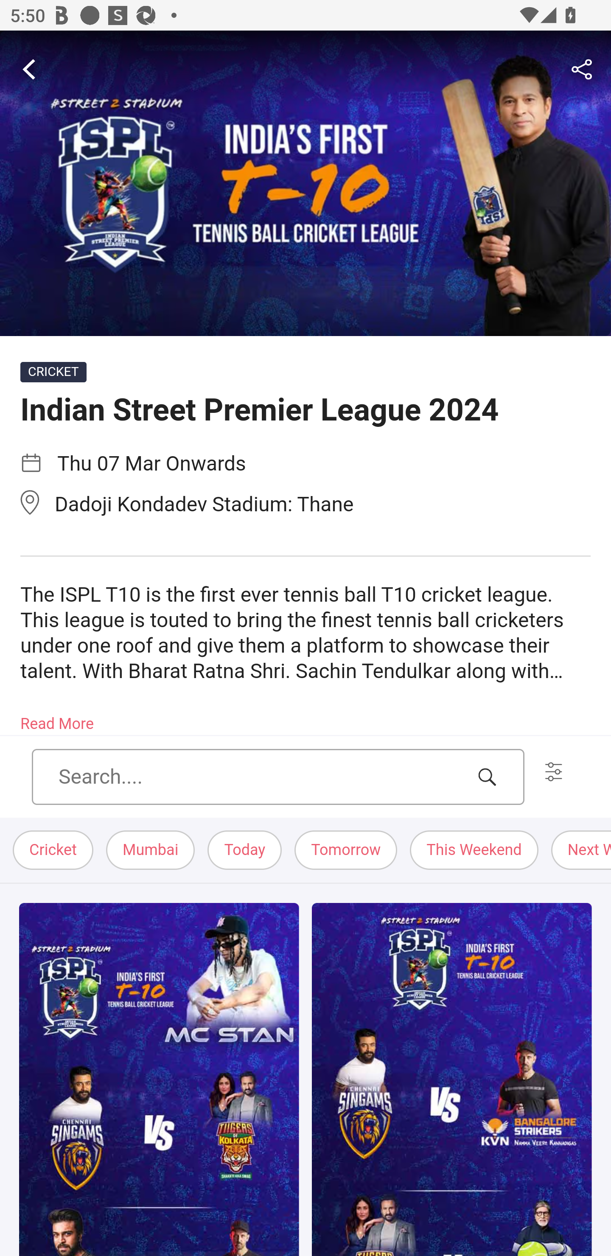  What do you see at coordinates (53, 850) in the screenshot?
I see `Cricket` at bounding box center [53, 850].